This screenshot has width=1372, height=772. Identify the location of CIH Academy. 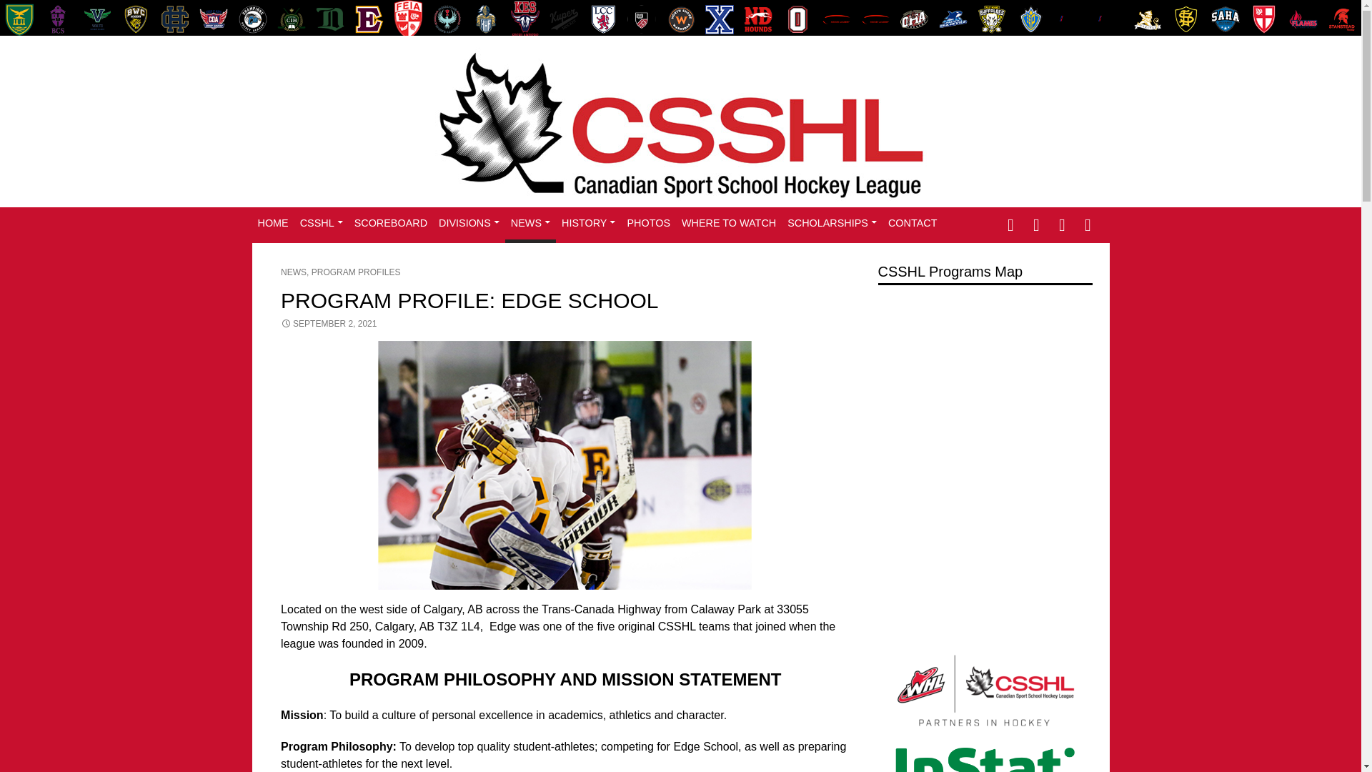
(292, 19).